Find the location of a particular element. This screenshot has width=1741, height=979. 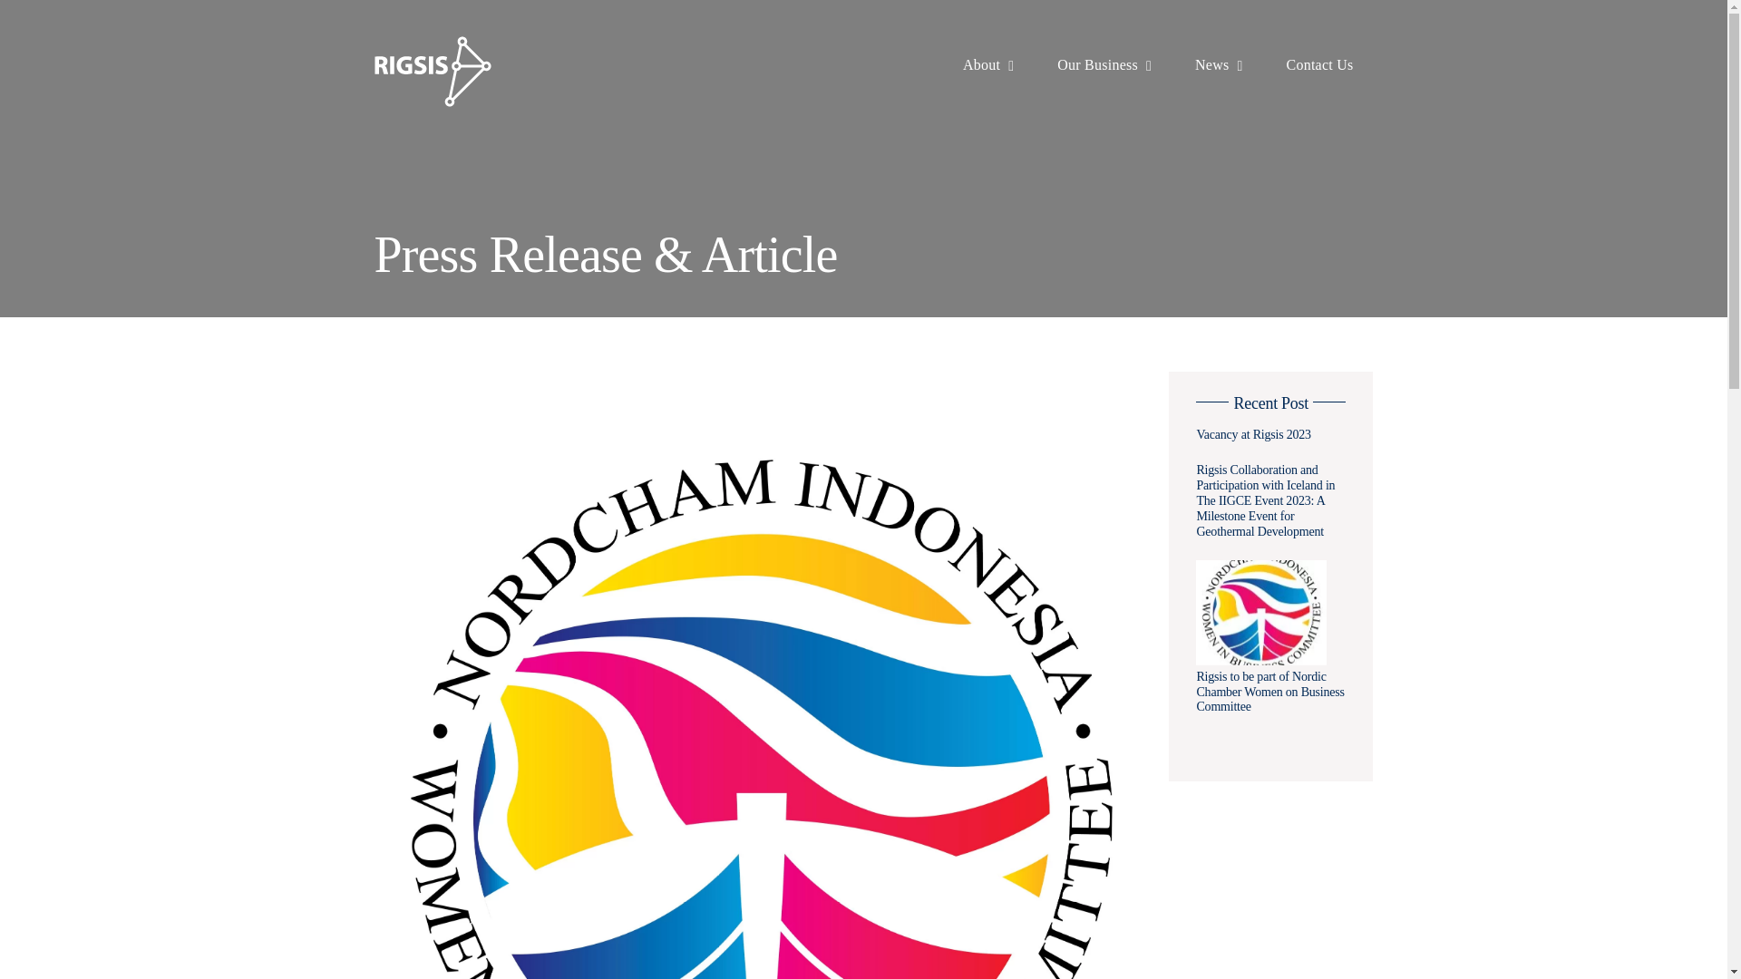

Contact Us is located at coordinates (1320, 65).